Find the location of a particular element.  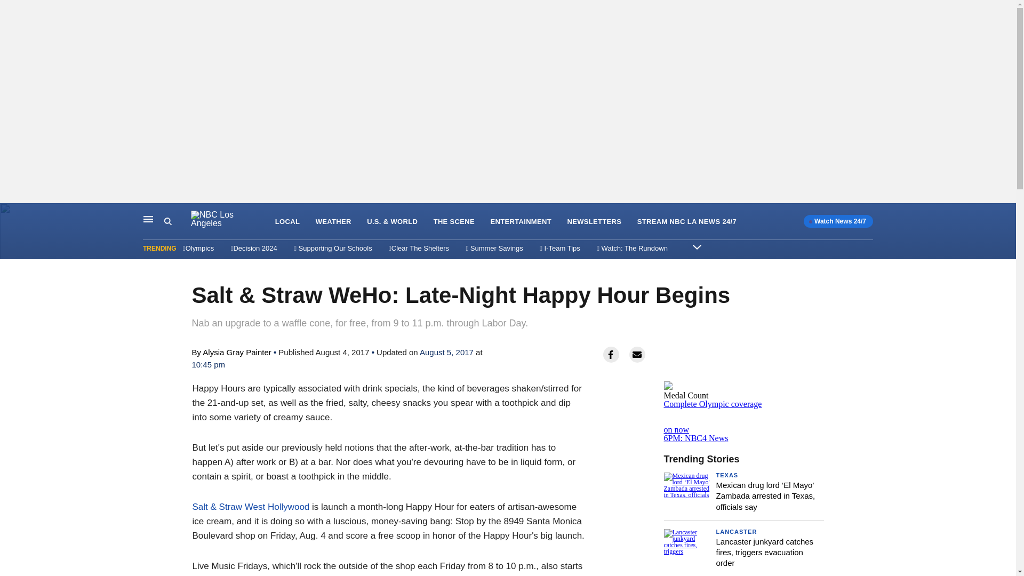

Search is located at coordinates (713, 404).